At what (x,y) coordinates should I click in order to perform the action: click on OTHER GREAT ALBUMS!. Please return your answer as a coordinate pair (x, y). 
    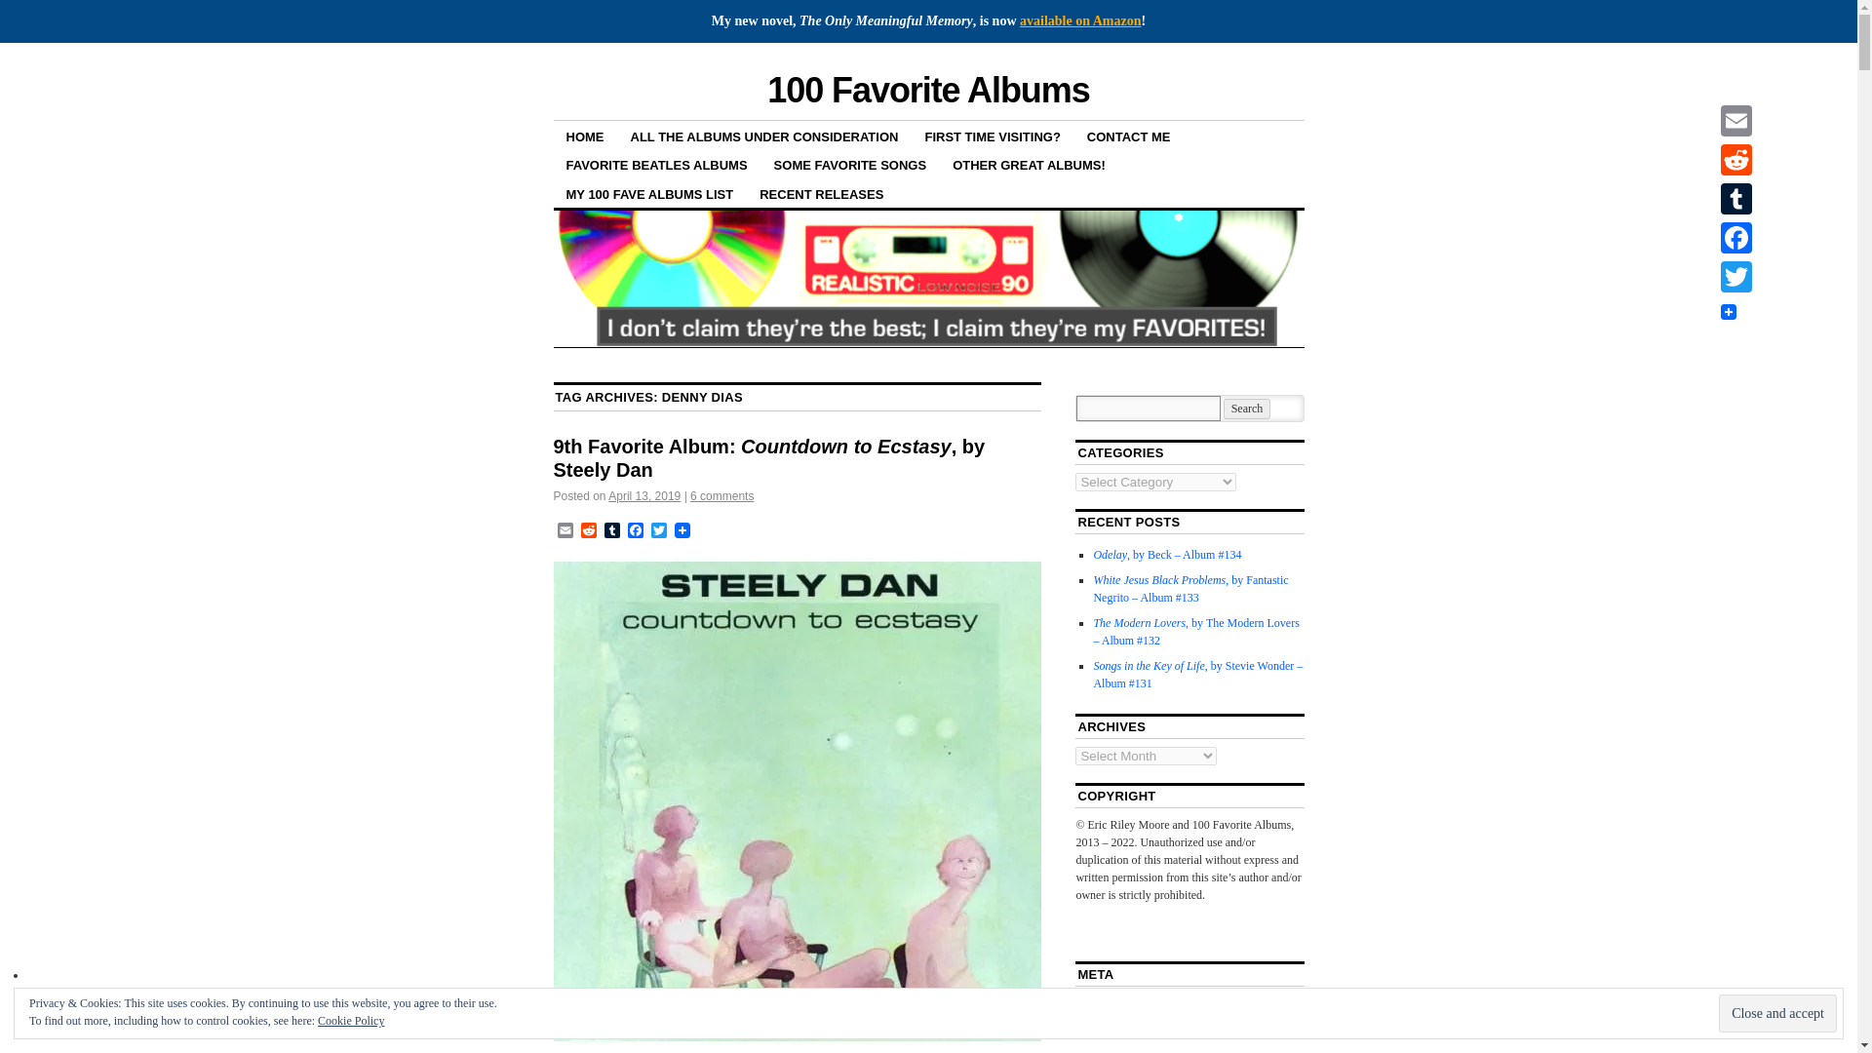
    Looking at the image, I should click on (1028, 164).